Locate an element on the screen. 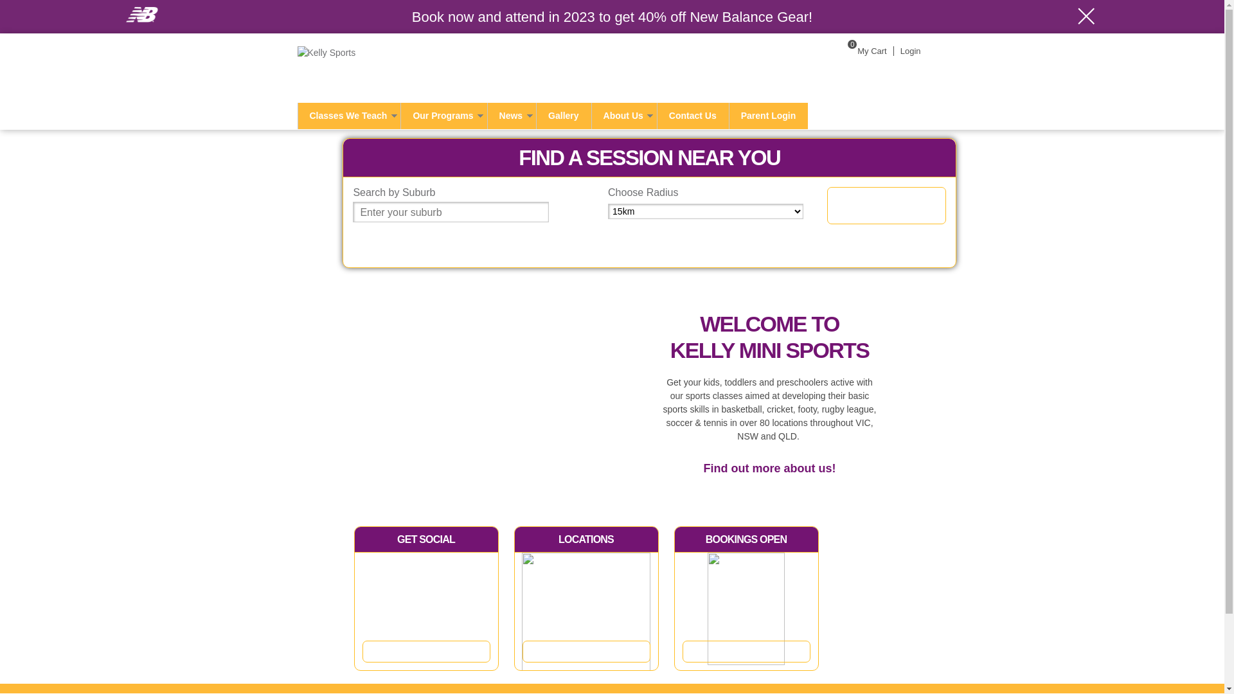 Image resolution: width=1234 pixels, height=694 pixels. Contact Us is located at coordinates (693, 116).